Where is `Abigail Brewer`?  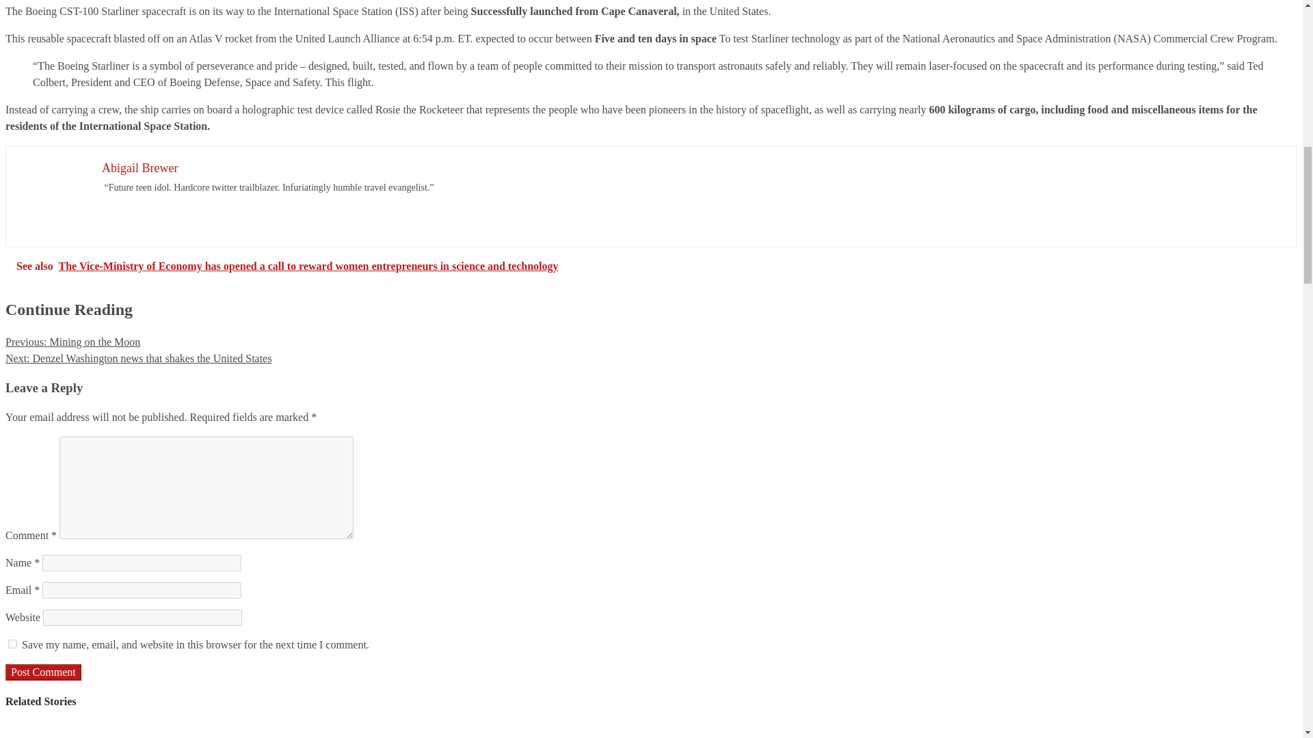
Abigail Brewer is located at coordinates (140, 168).